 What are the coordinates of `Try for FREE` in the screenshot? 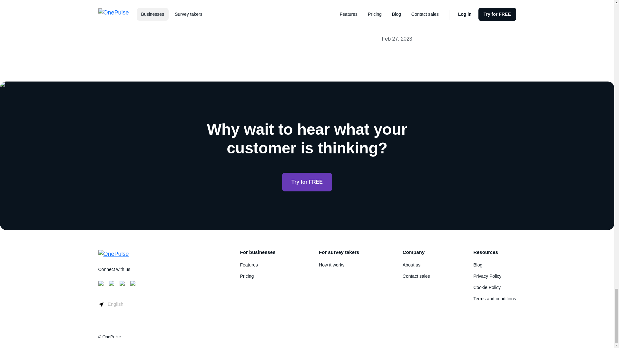 It's located at (307, 182).